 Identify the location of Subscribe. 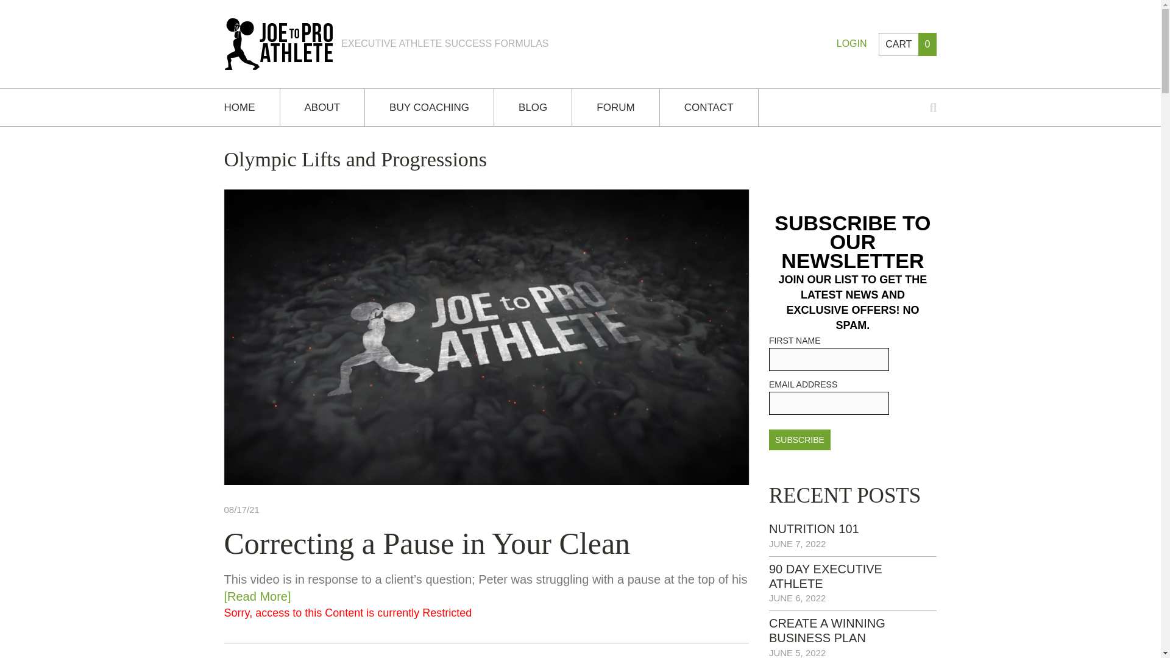
(799, 440).